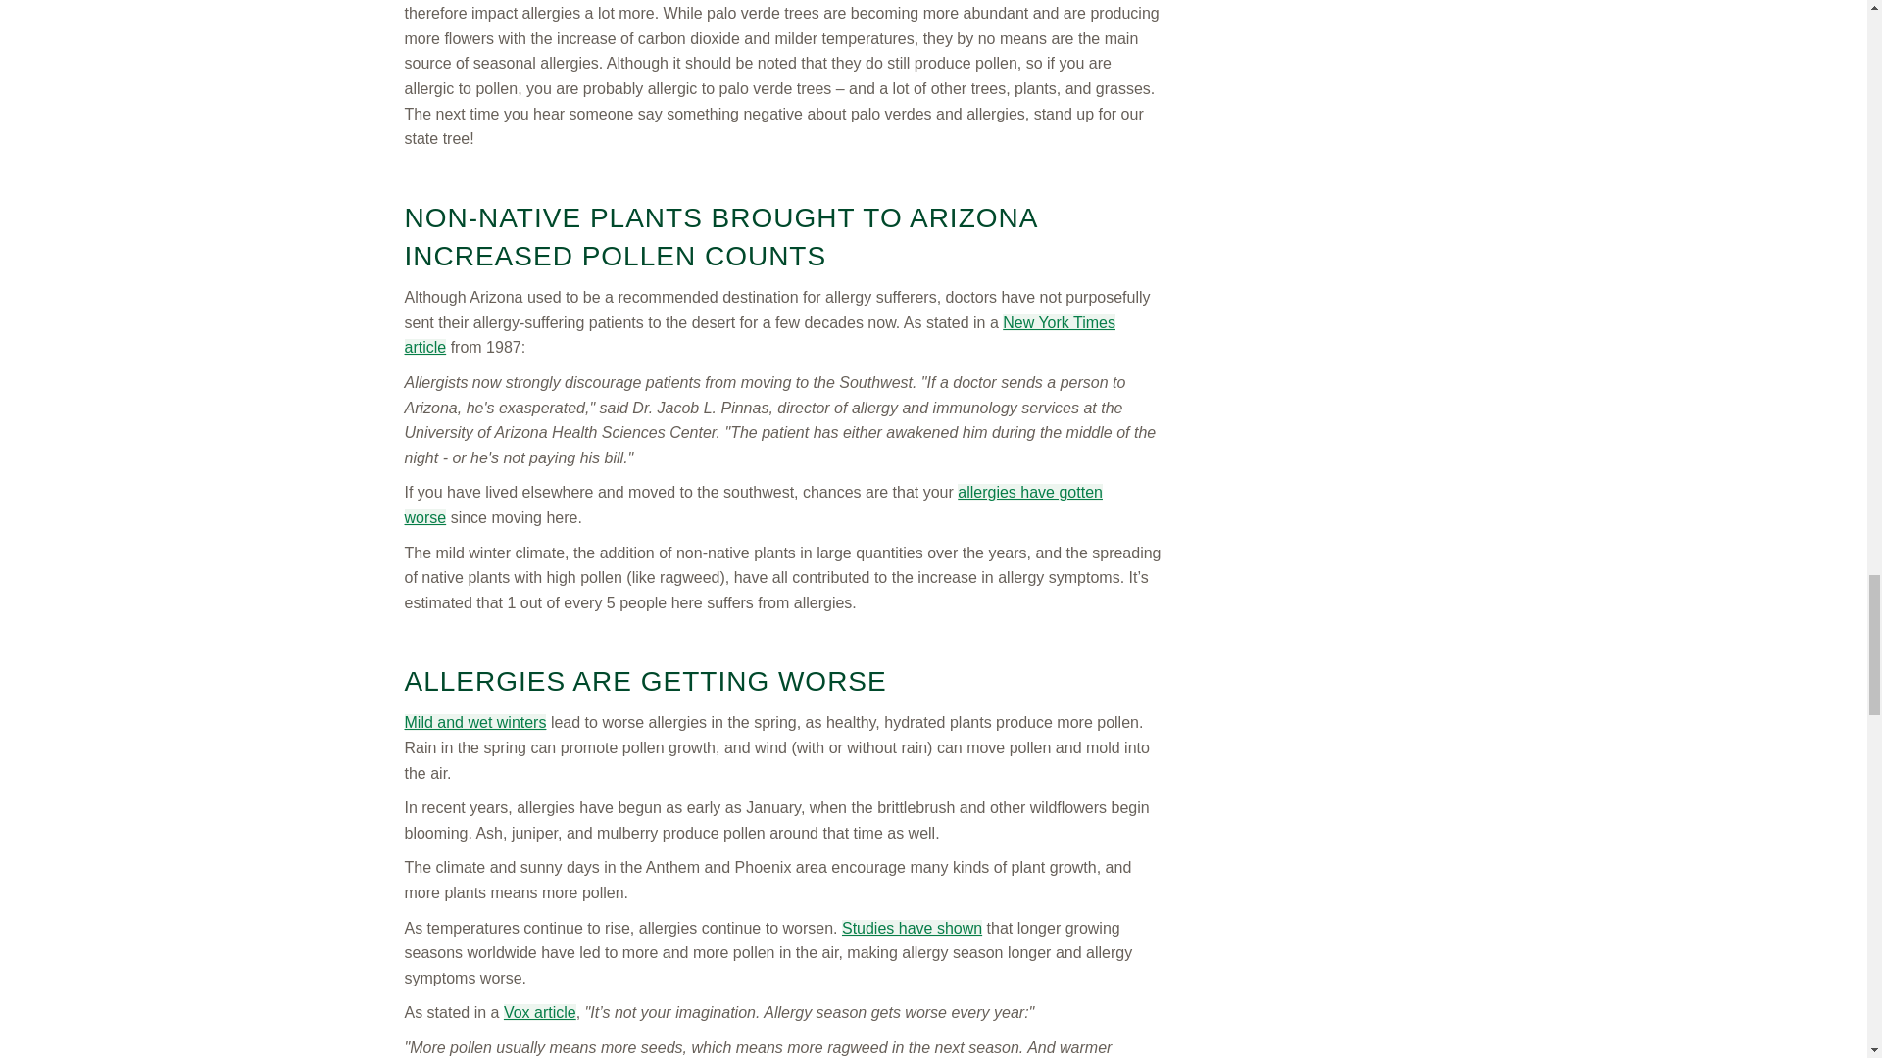 The height and width of the screenshot is (1058, 1882). What do you see at coordinates (759, 335) in the screenshot?
I see `New York Times article` at bounding box center [759, 335].